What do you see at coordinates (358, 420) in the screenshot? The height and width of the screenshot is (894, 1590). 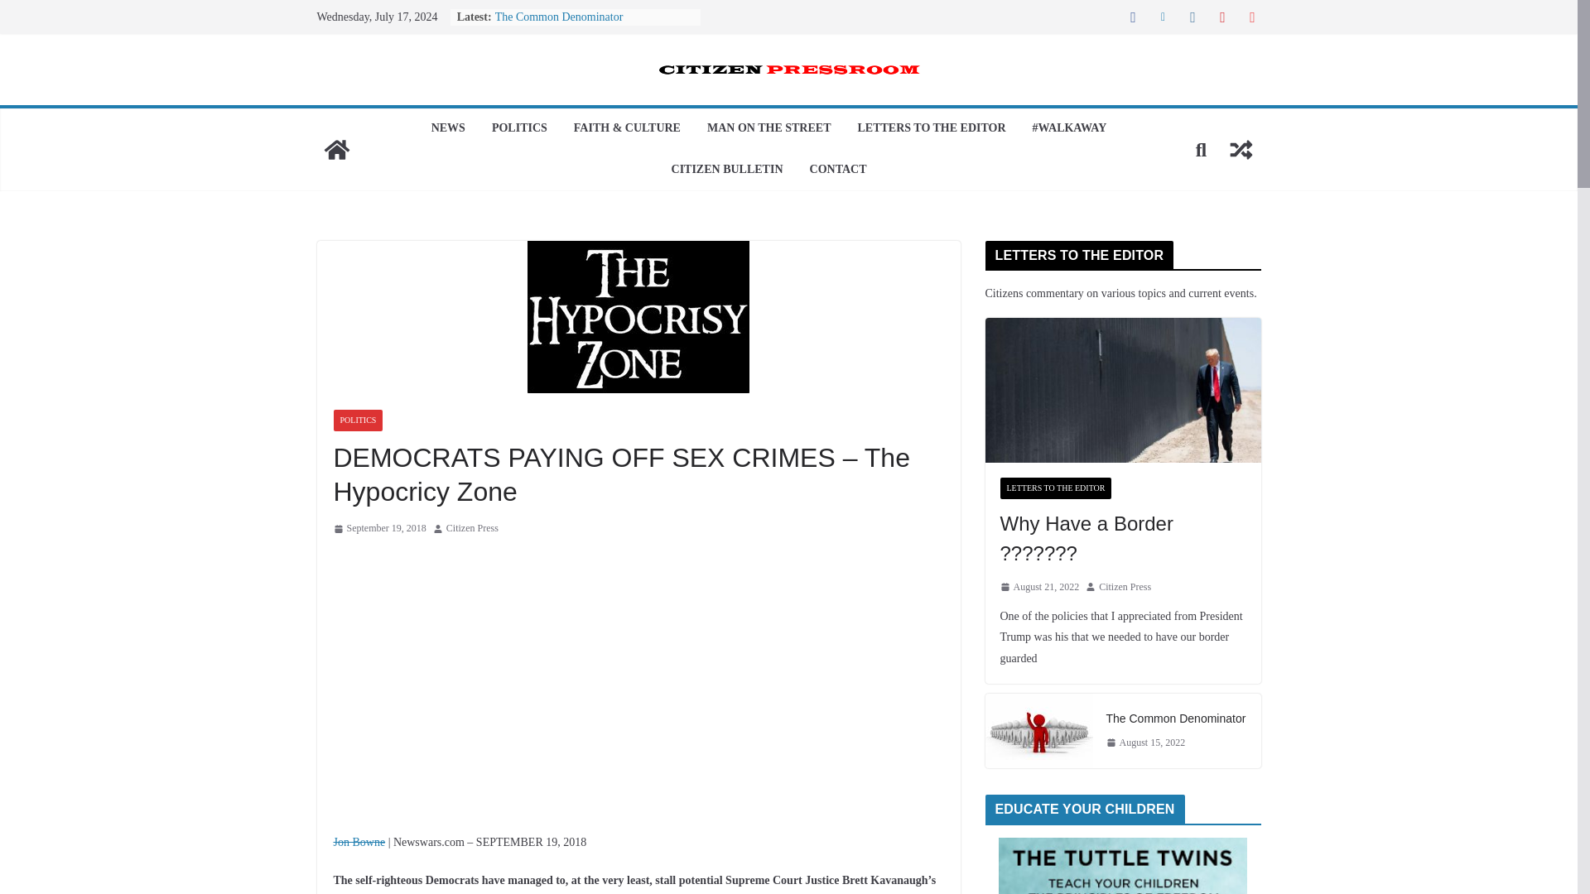 I see `POLITICS` at bounding box center [358, 420].